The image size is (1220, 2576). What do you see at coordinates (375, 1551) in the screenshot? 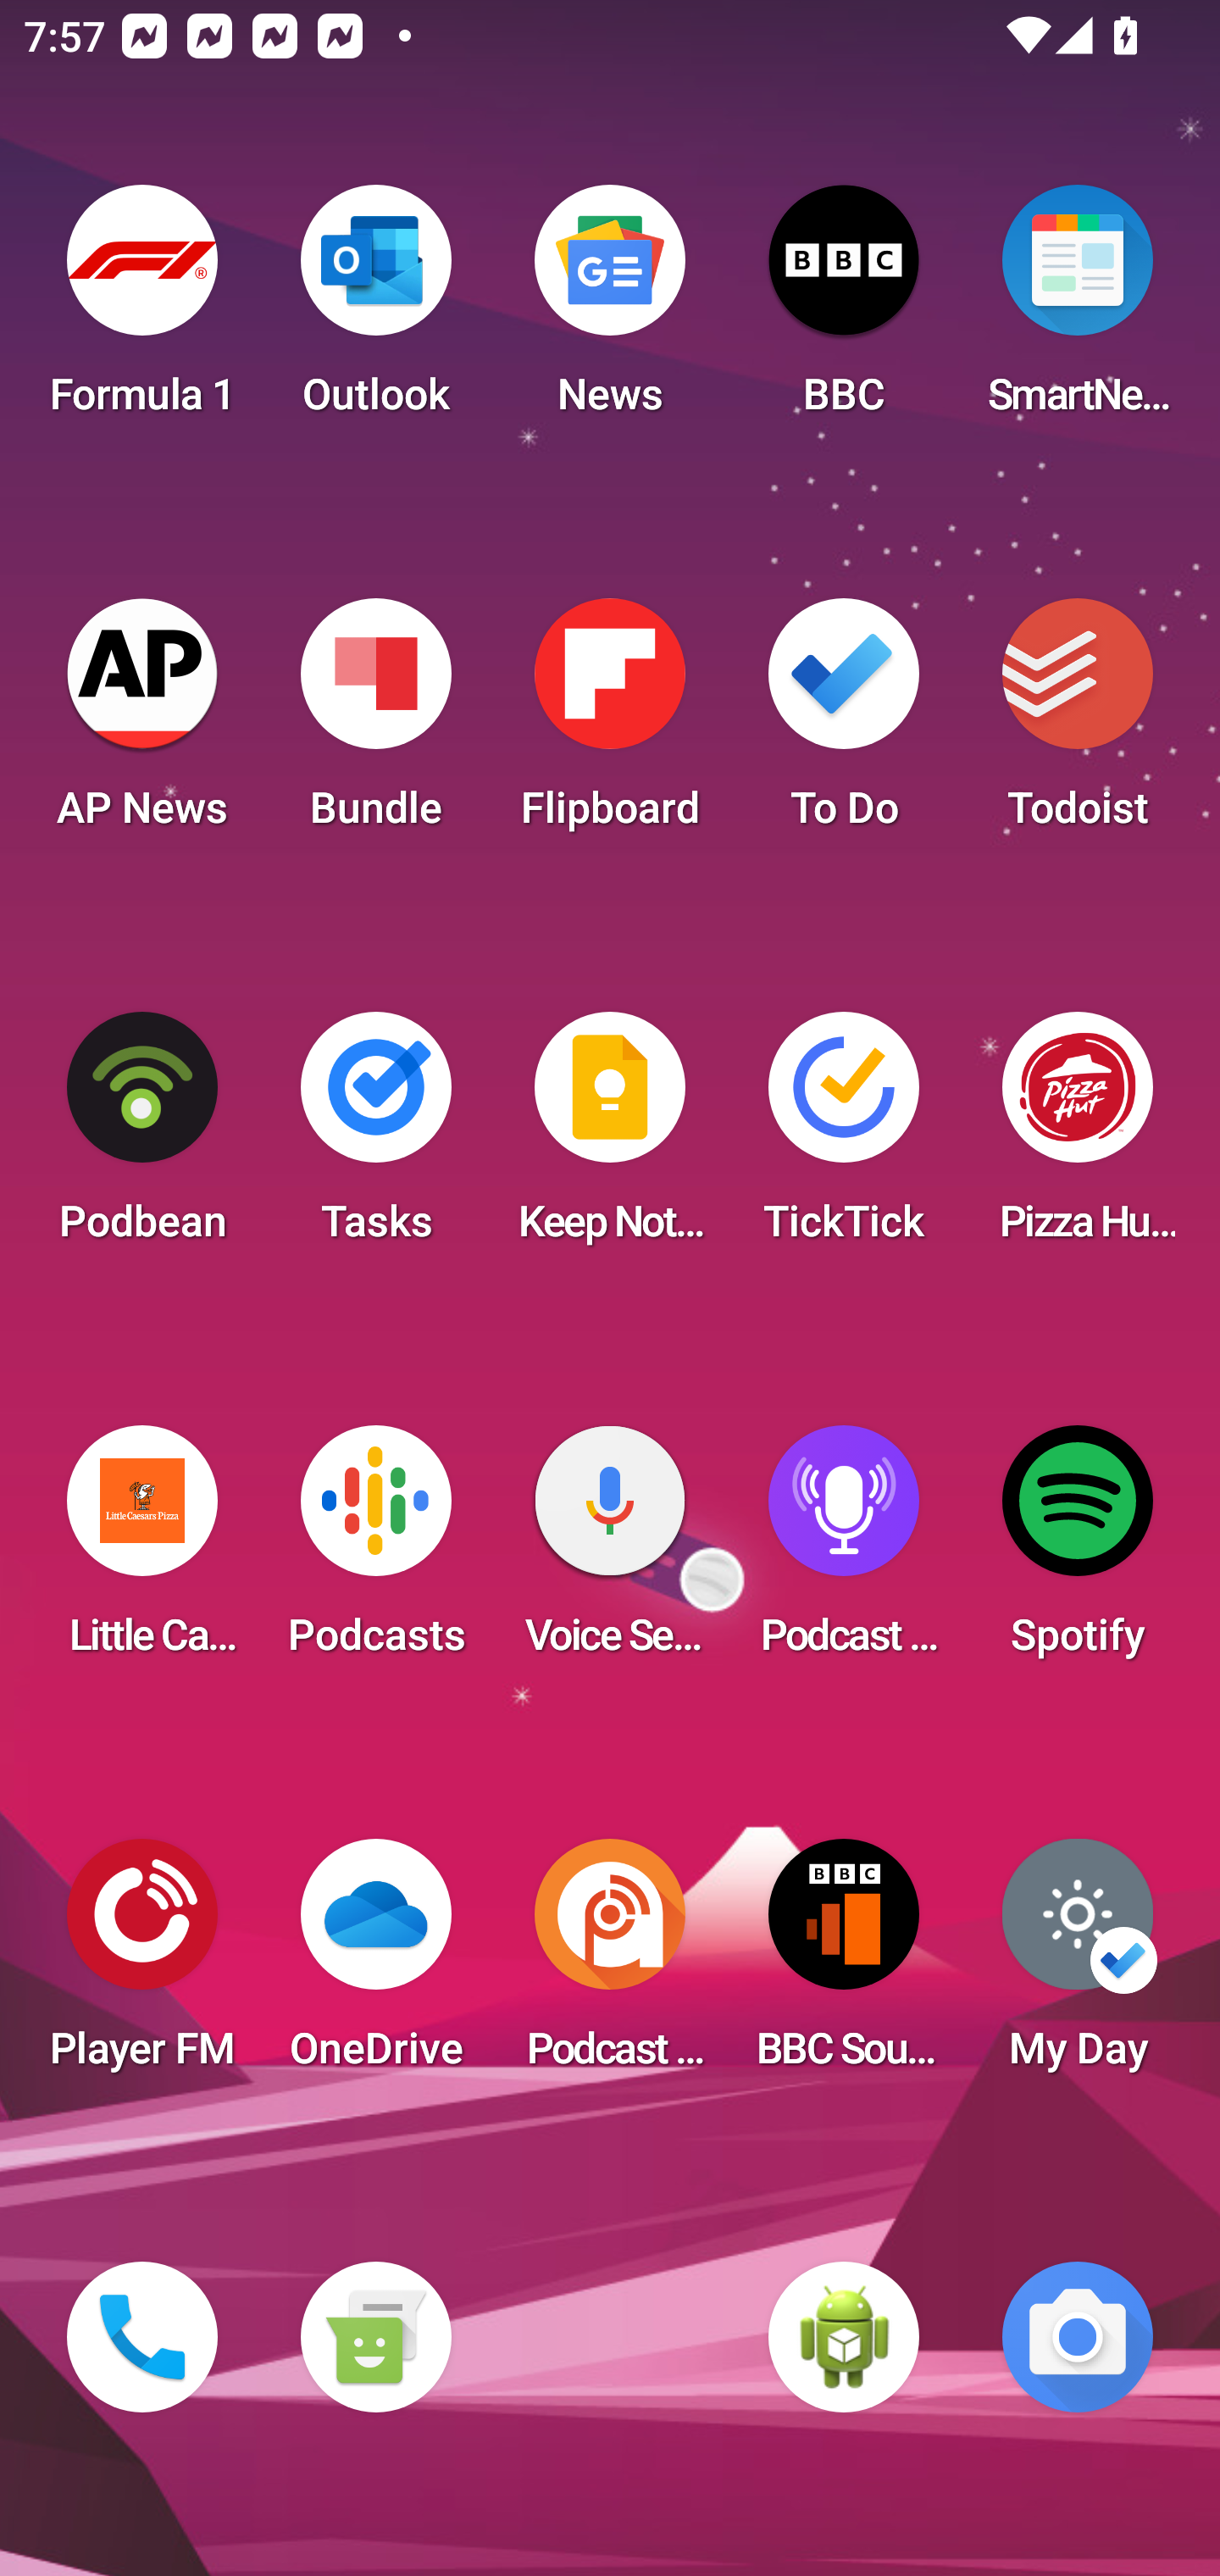
I see `Podcasts` at bounding box center [375, 1551].